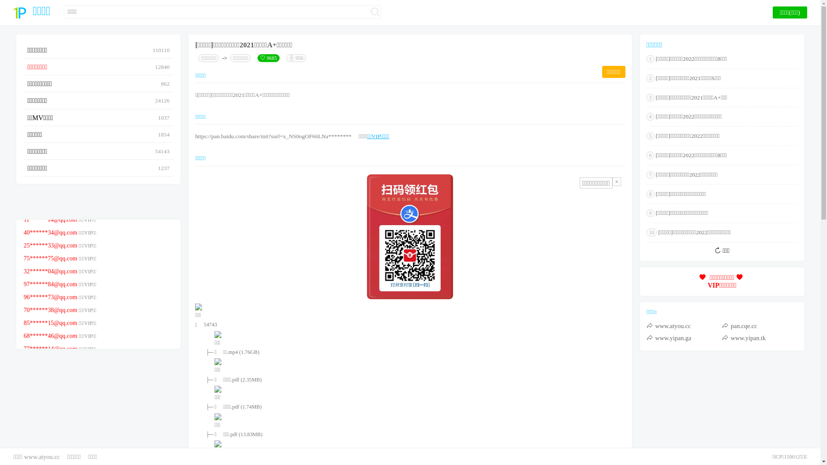 Image resolution: width=827 pixels, height=465 pixels. I want to click on 9685, so click(269, 58).